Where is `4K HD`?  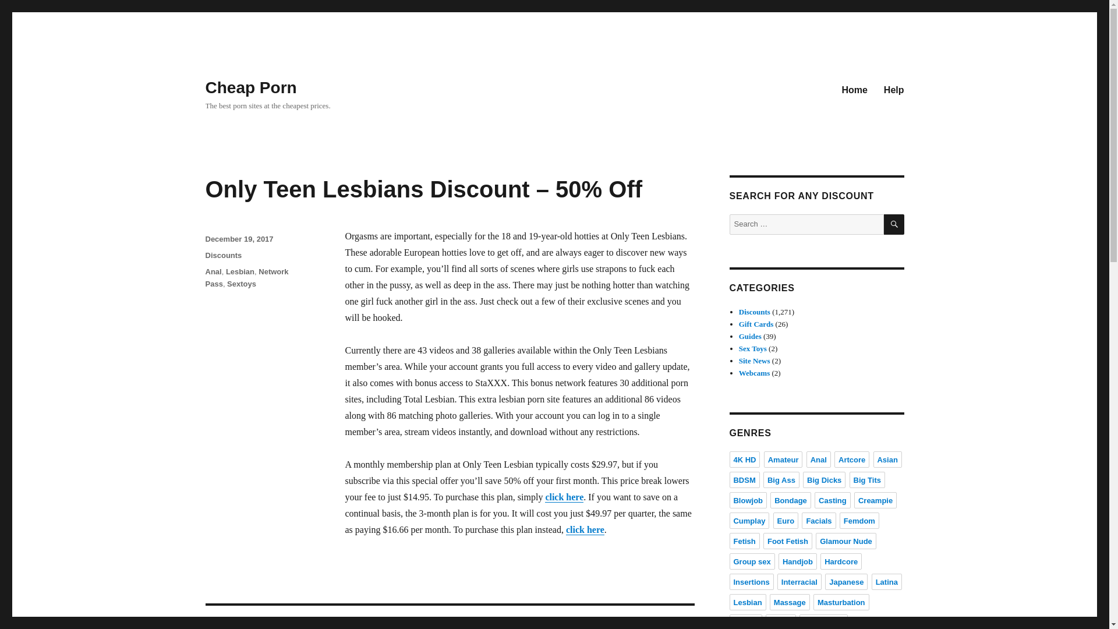 4K HD is located at coordinates (744, 460).